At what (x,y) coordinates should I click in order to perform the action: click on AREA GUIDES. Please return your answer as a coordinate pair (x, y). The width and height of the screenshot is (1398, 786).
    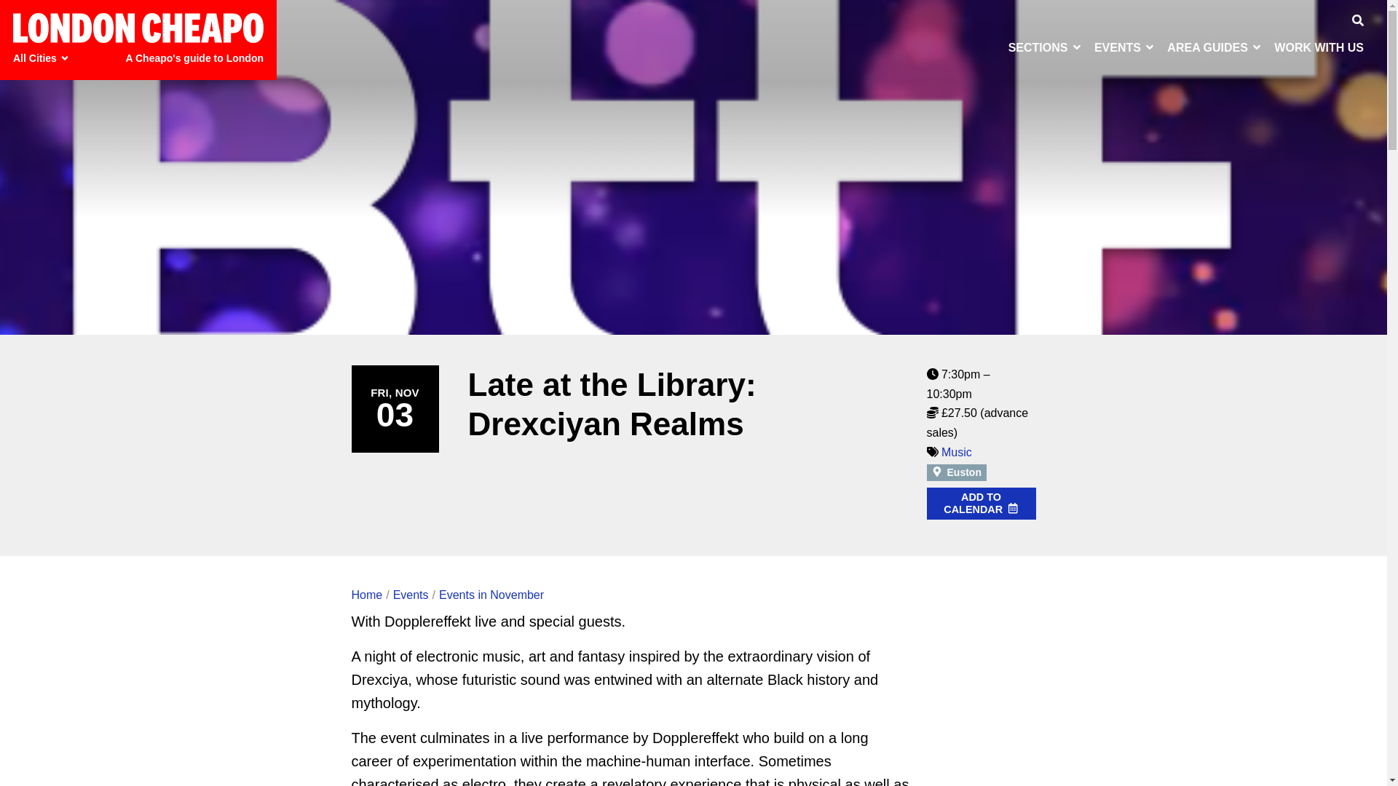
    Looking at the image, I should click on (1215, 47).